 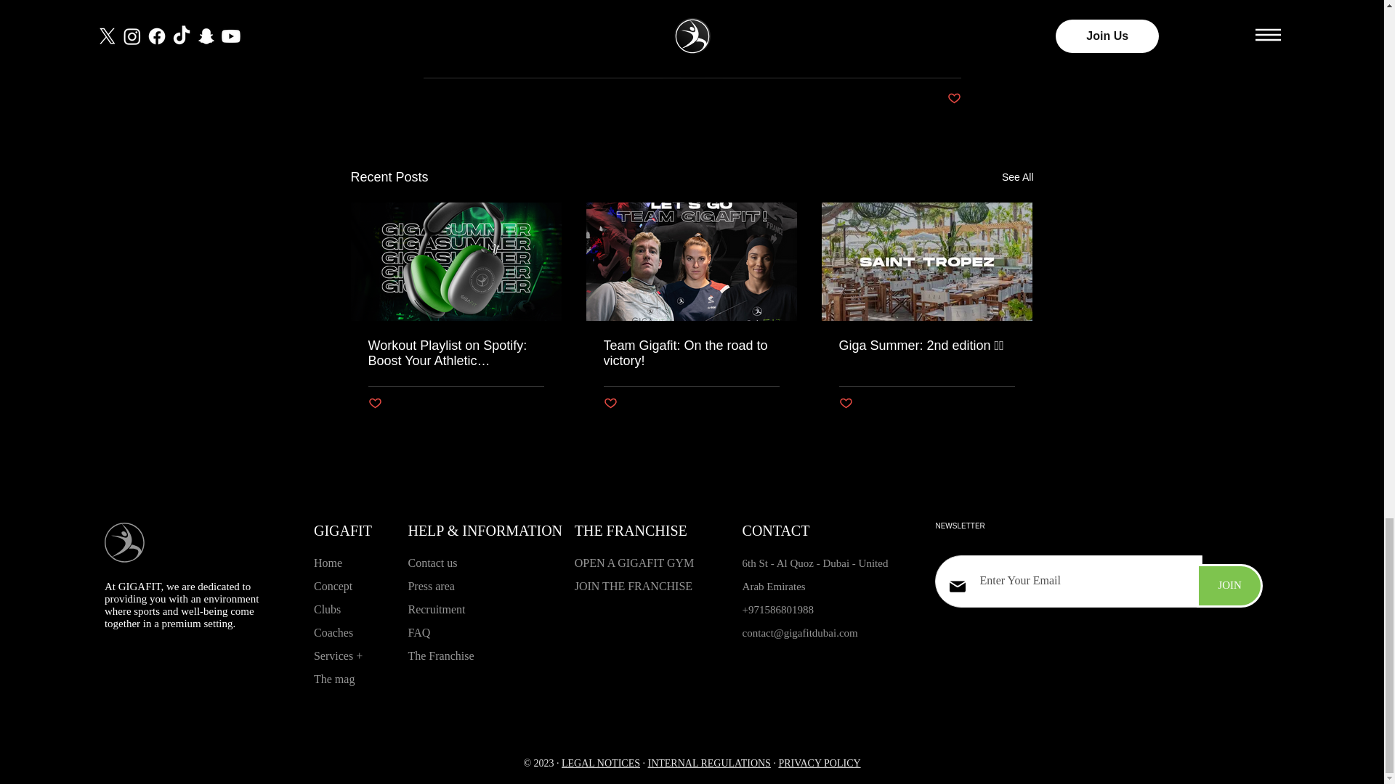 I want to click on LEGAL NOTICES, so click(x=601, y=764).